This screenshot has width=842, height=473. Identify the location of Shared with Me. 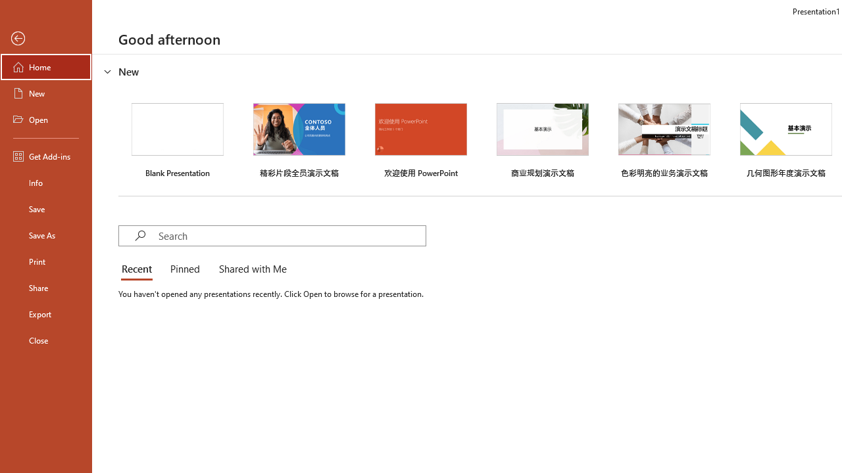
(250, 269).